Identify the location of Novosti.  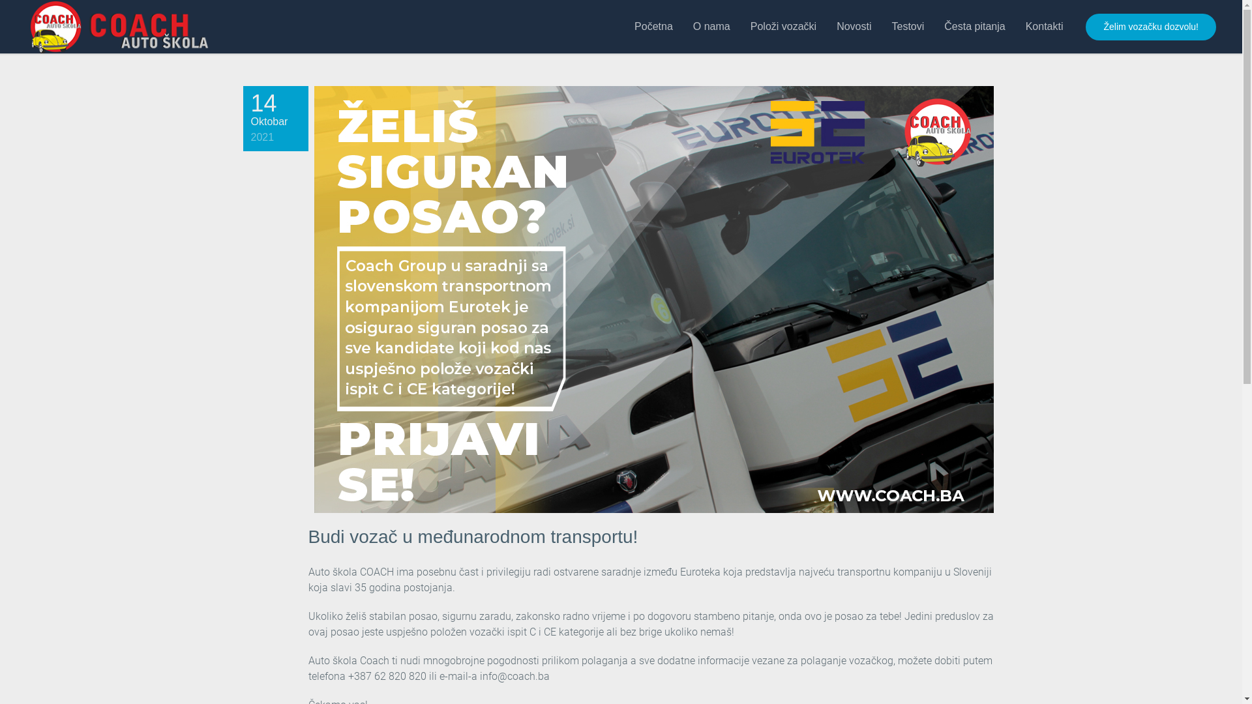
(854, 27).